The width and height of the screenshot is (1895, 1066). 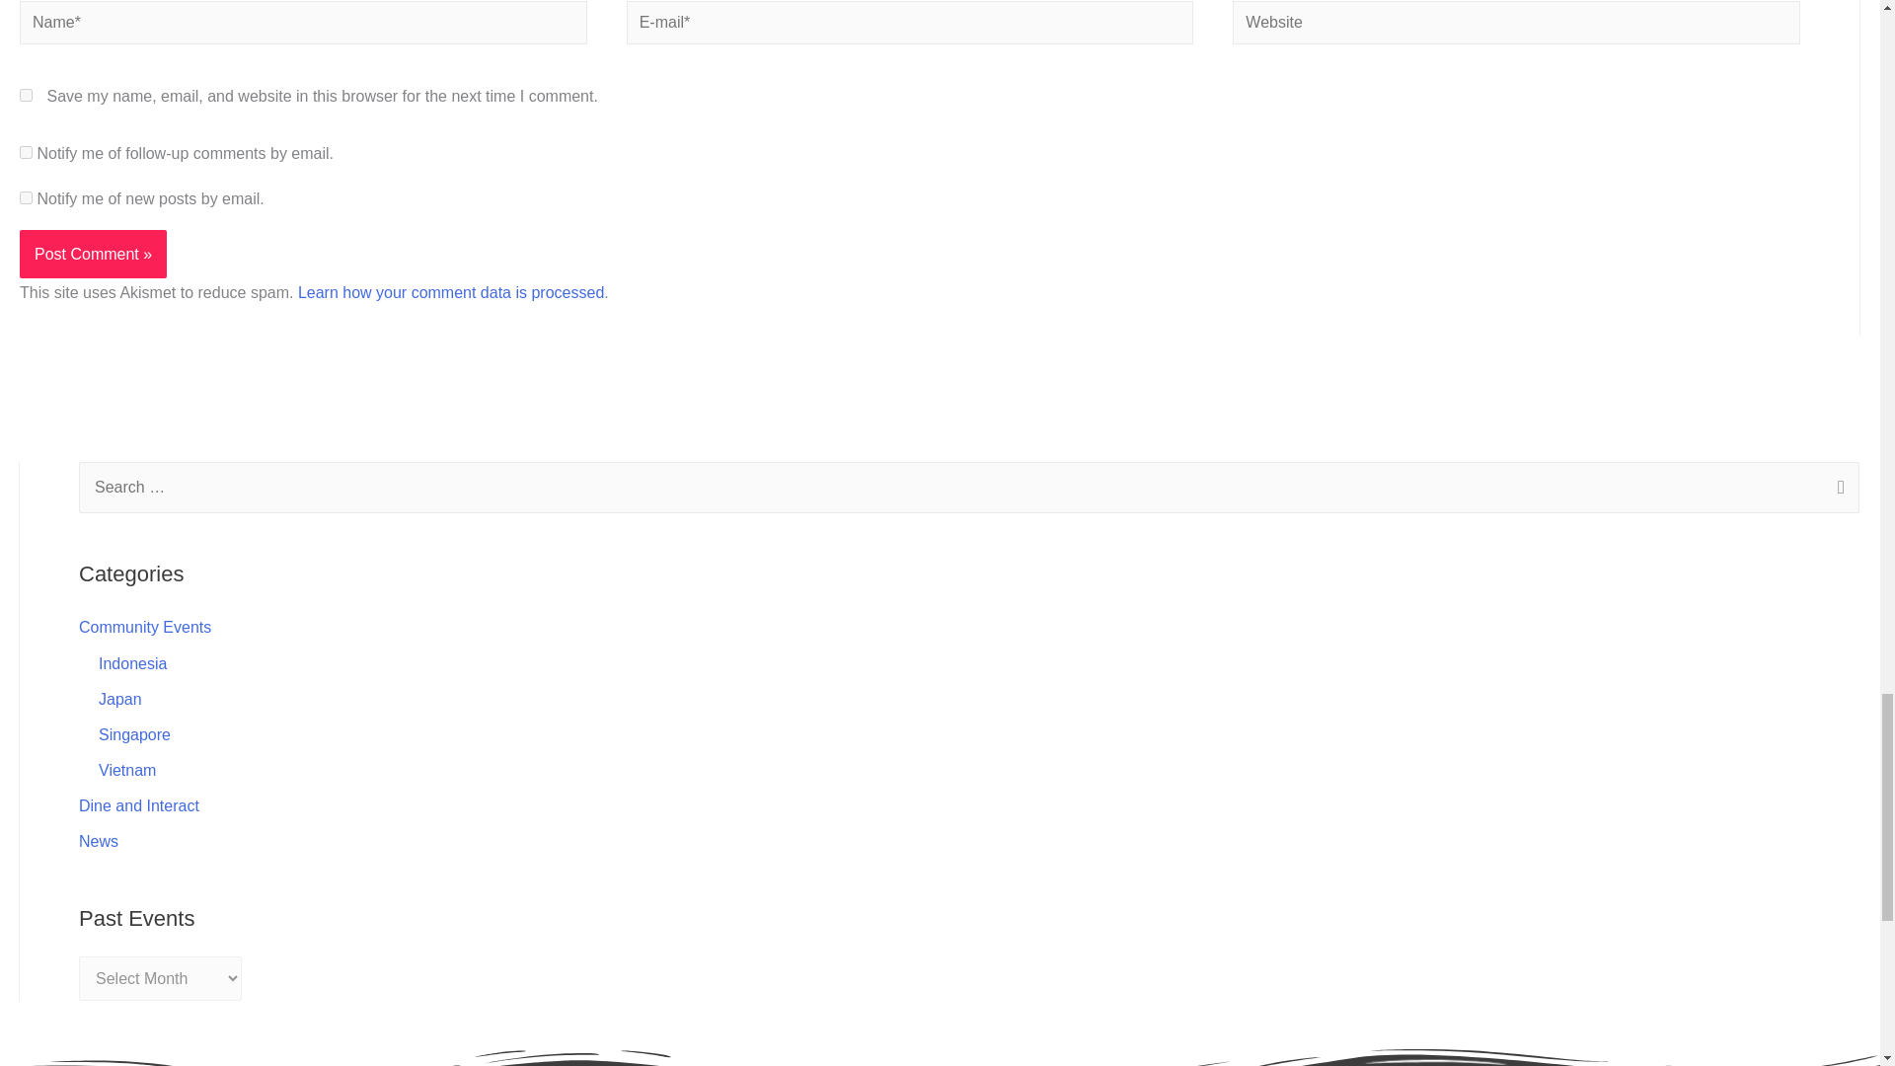 I want to click on Vietnam, so click(x=126, y=770).